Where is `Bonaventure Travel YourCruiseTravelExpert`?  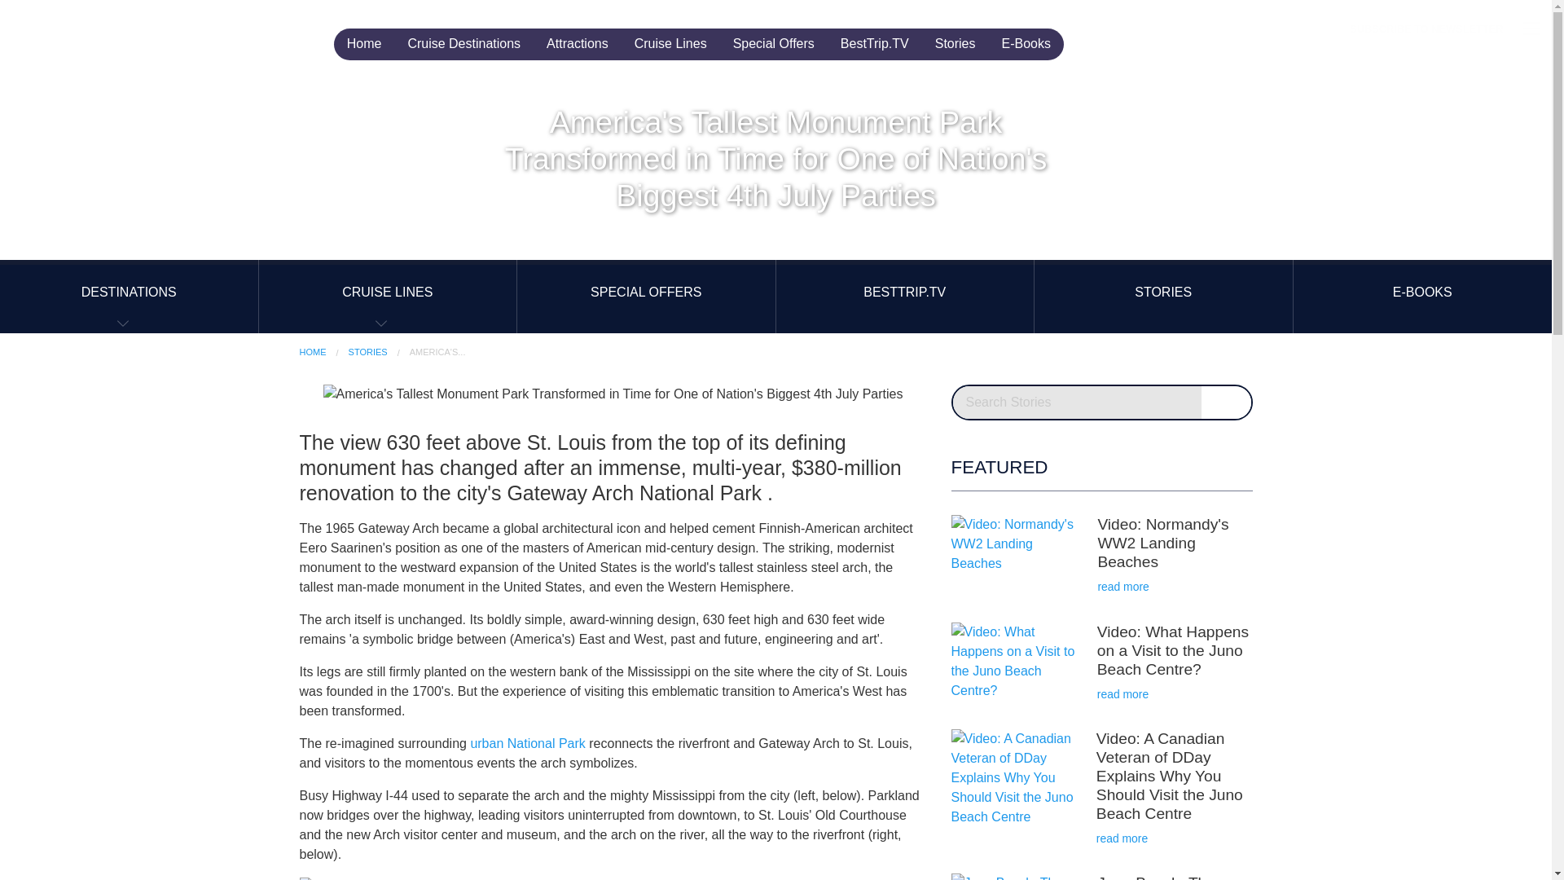 Bonaventure Travel YourCruiseTravelExpert is located at coordinates (163, 29).